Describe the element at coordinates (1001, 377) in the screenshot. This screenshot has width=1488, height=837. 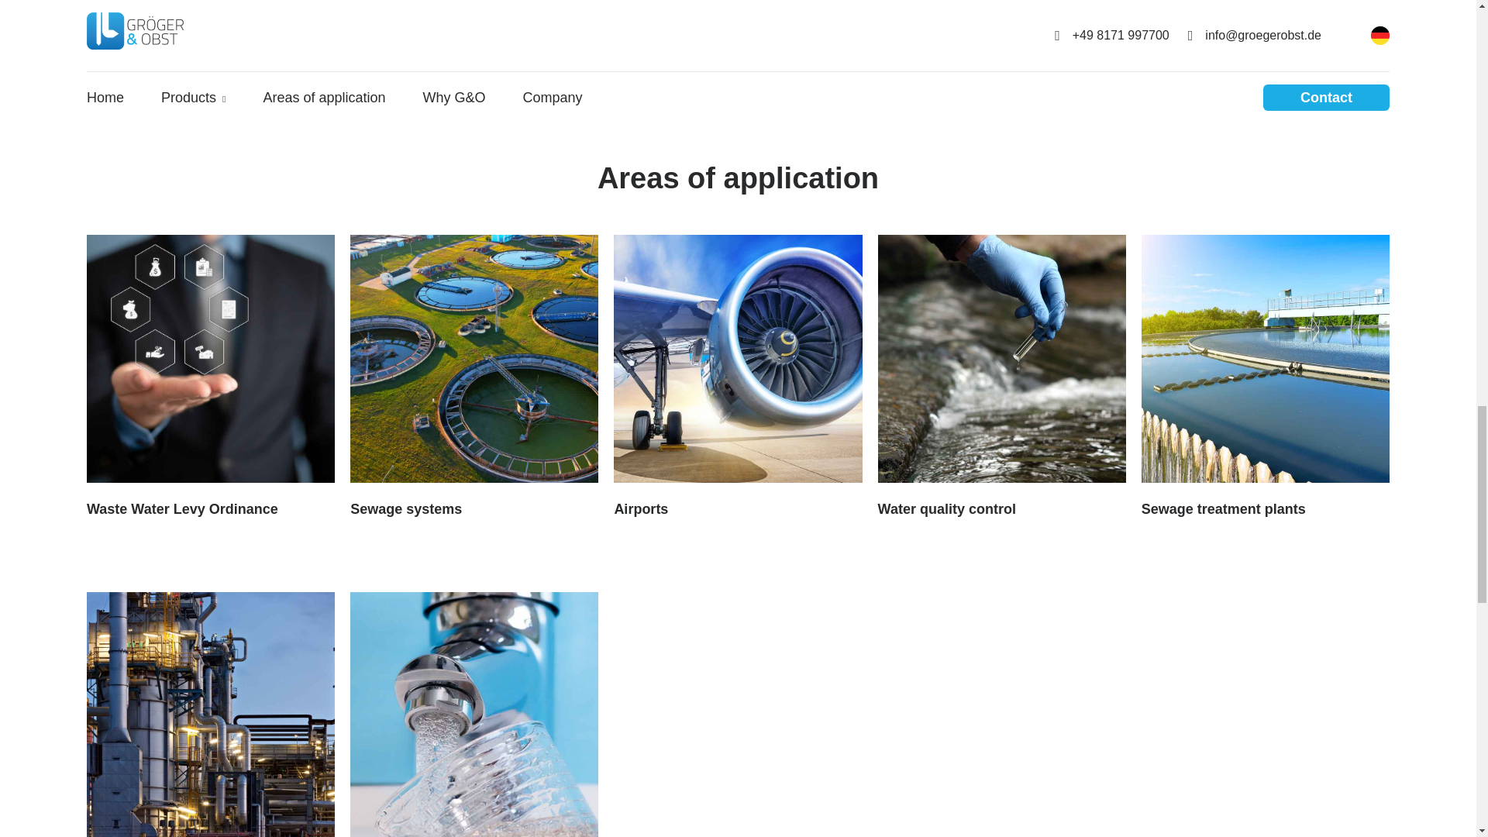
I see `Water quality control` at that location.